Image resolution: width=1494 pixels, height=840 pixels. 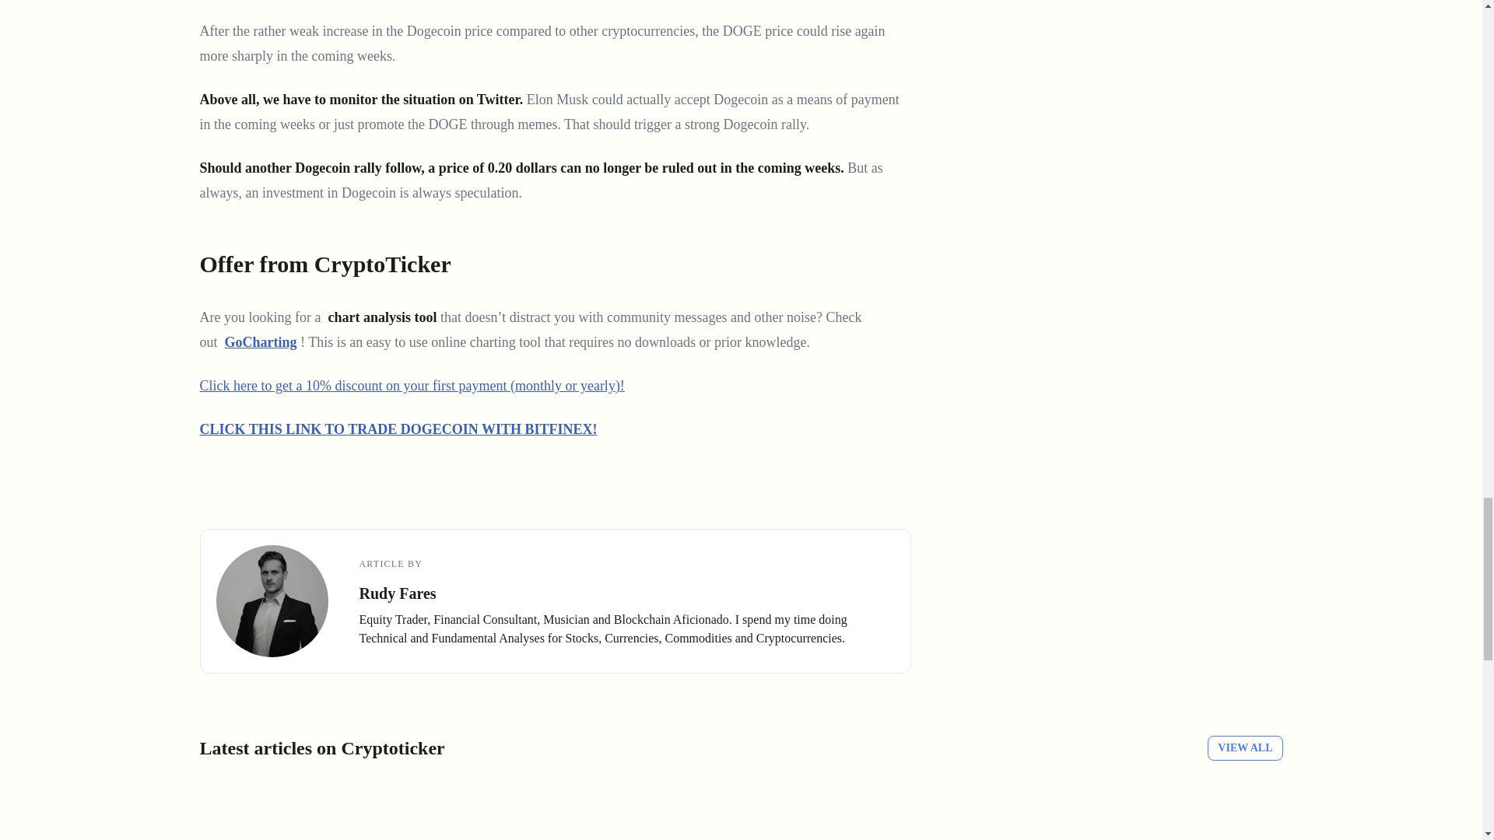 What do you see at coordinates (261, 342) in the screenshot?
I see `GoCharting` at bounding box center [261, 342].